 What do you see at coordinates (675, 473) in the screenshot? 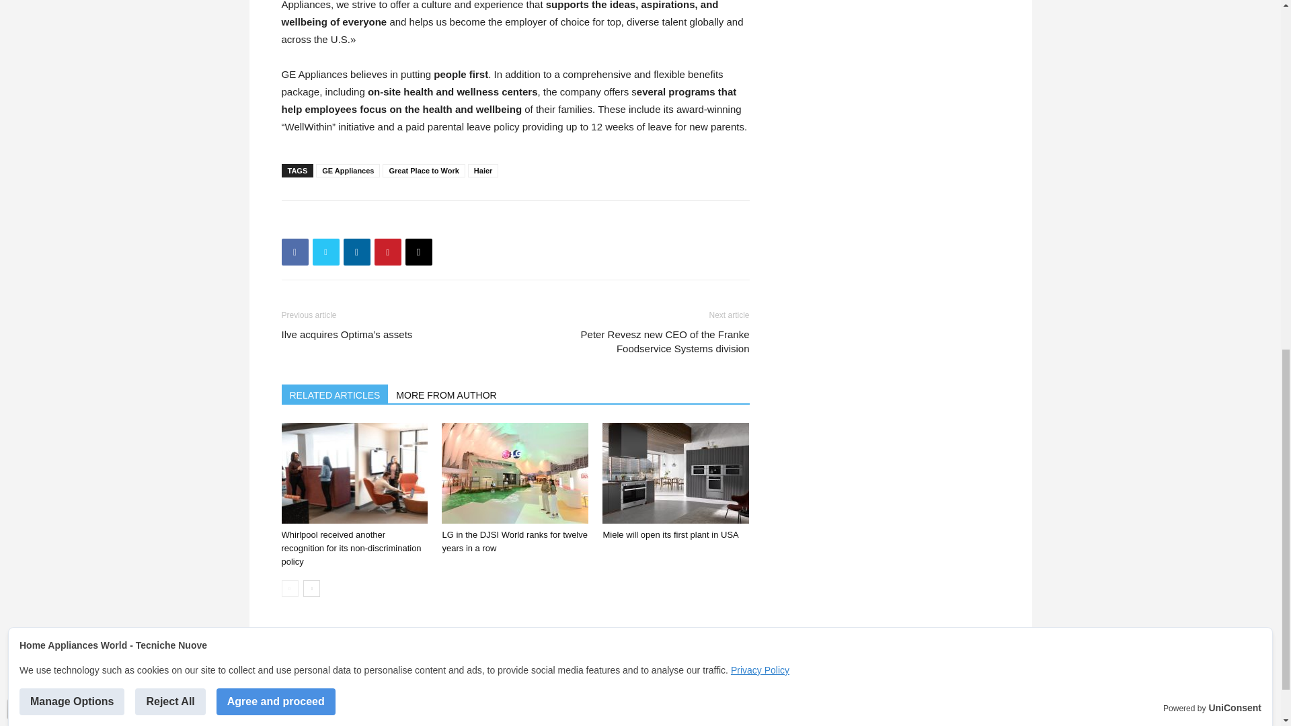
I see `Miele will open its first plant in USA` at bounding box center [675, 473].